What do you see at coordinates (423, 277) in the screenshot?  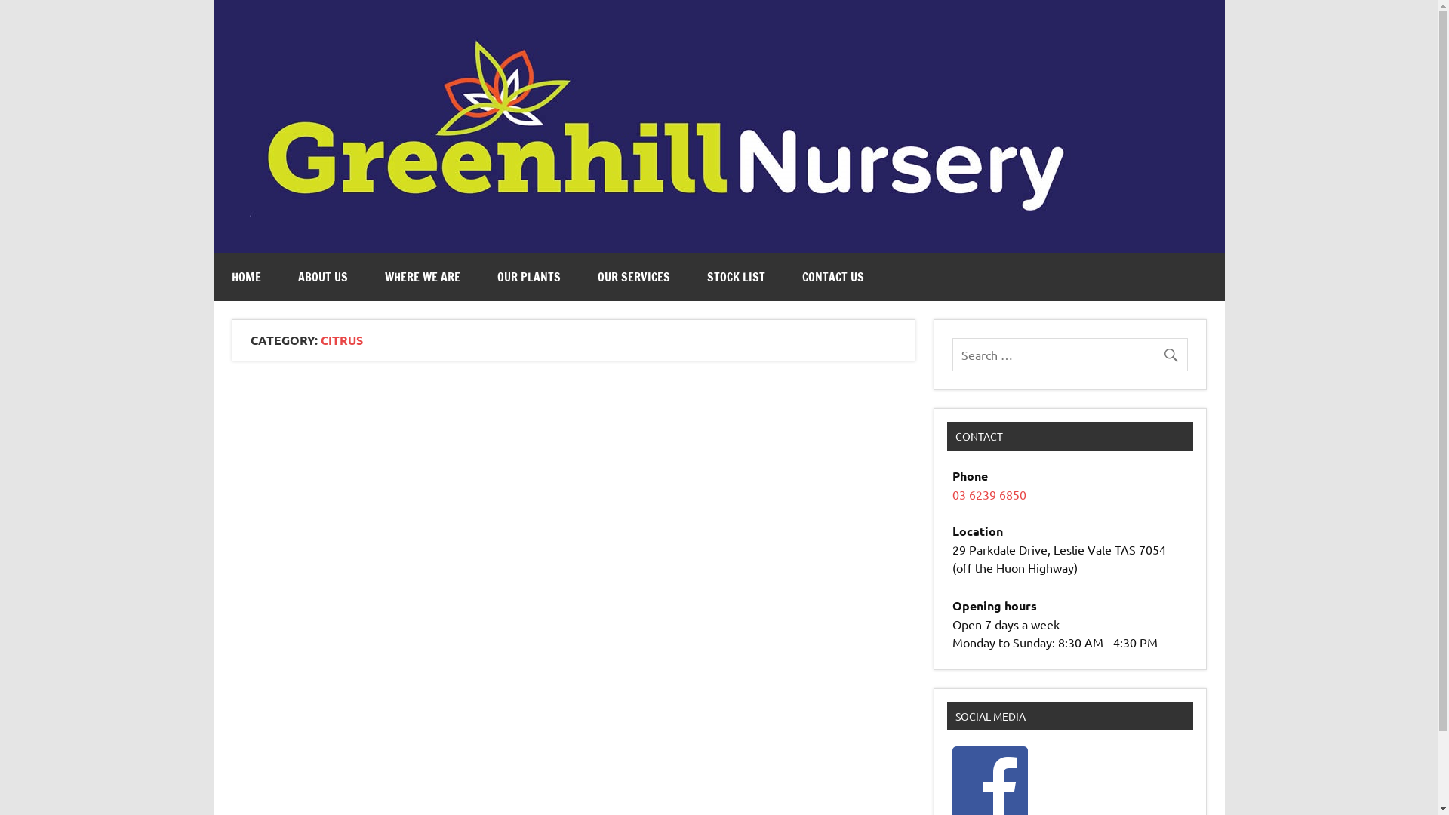 I see `WHERE WE ARE` at bounding box center [423, 277].